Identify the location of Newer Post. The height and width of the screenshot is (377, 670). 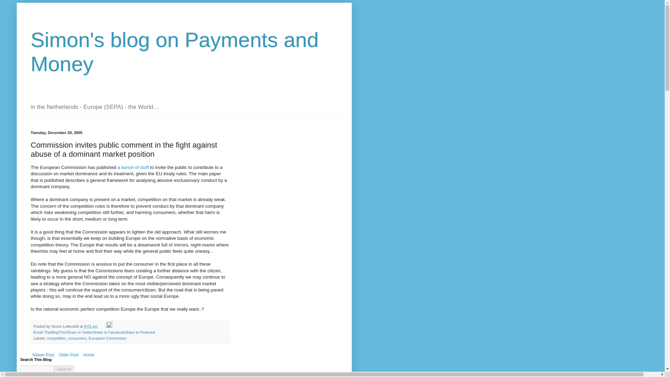
(43, 355).